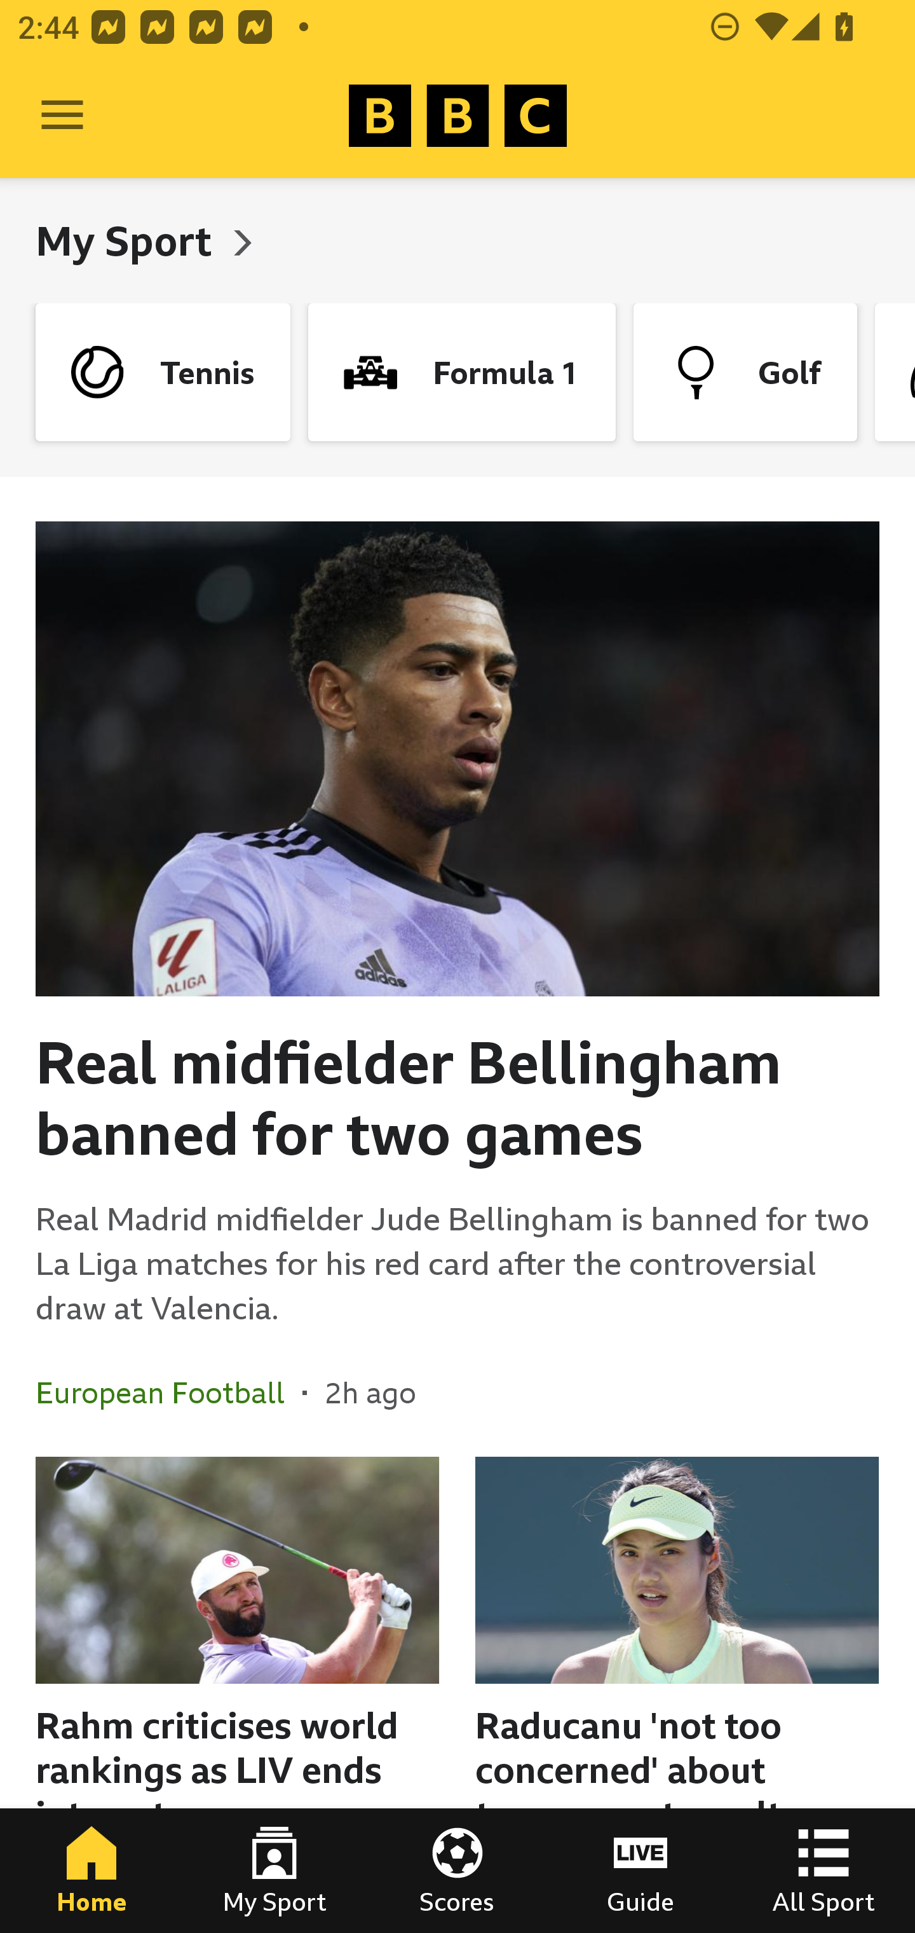  I want to click on Scores, so click(457, 1871).